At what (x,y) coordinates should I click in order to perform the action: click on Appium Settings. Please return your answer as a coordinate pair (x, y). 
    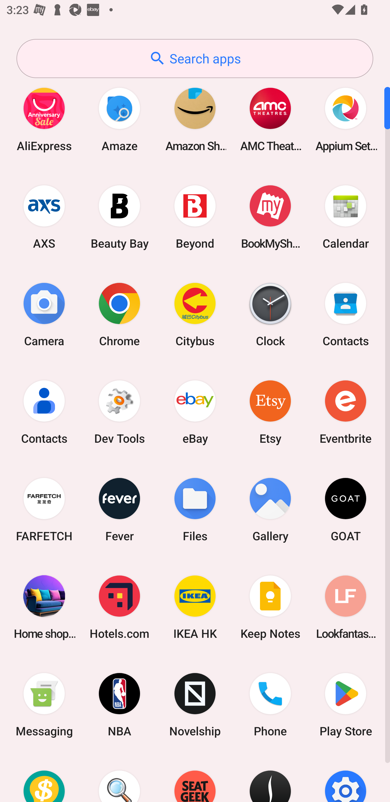
    Looking at the image, I should click on (346, 119).